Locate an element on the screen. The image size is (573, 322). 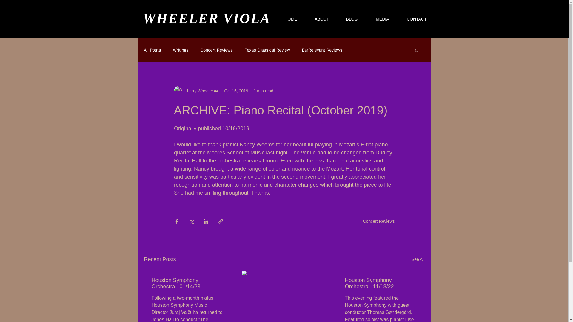
Larry Wheeler is located at coordinates (196, 91).